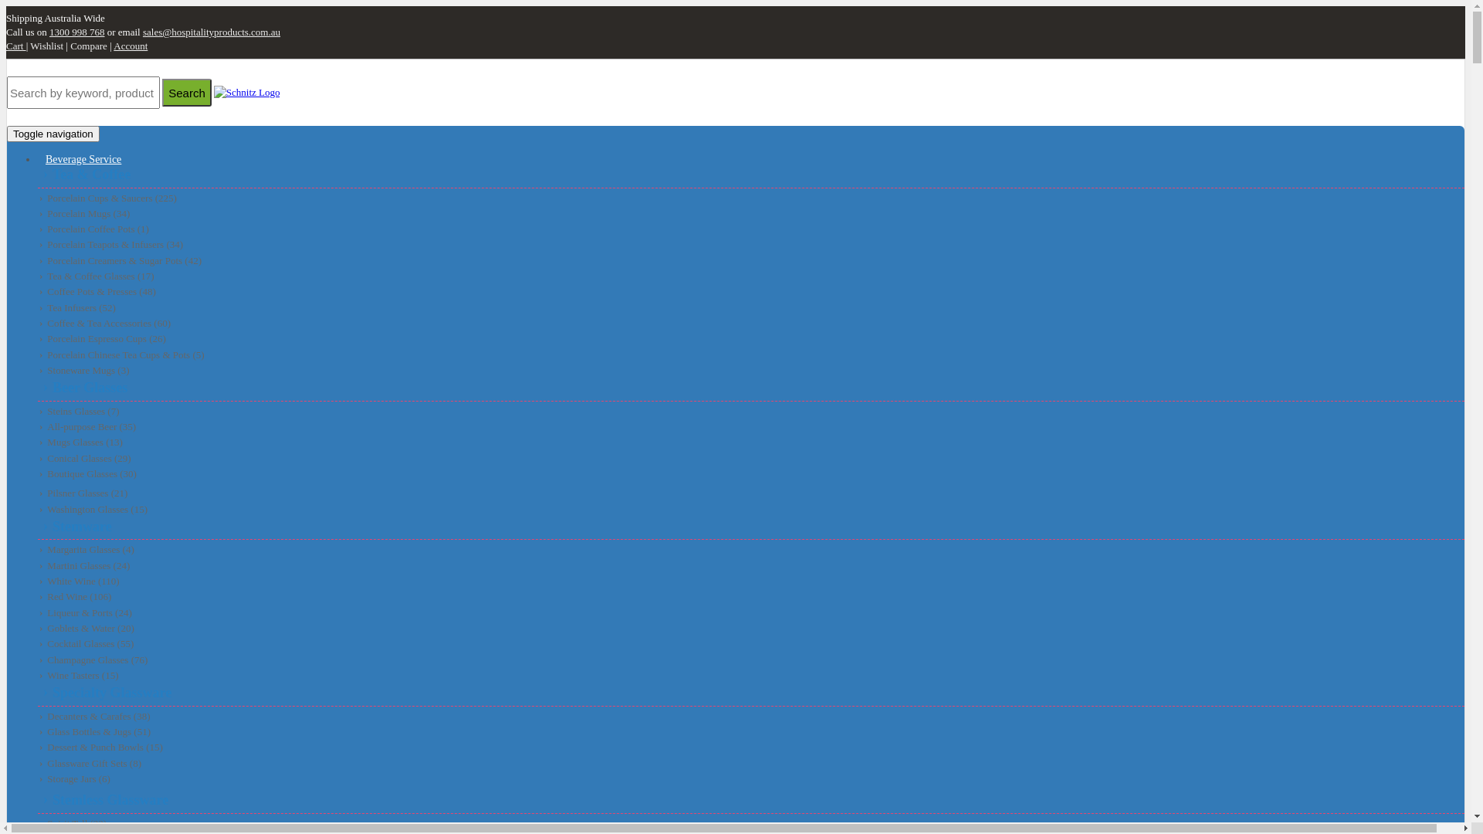 This screenshot has width=1483, height=834. Describe the element at coordinates (90, 46) in the screenshot. I see `Compare` at that location.